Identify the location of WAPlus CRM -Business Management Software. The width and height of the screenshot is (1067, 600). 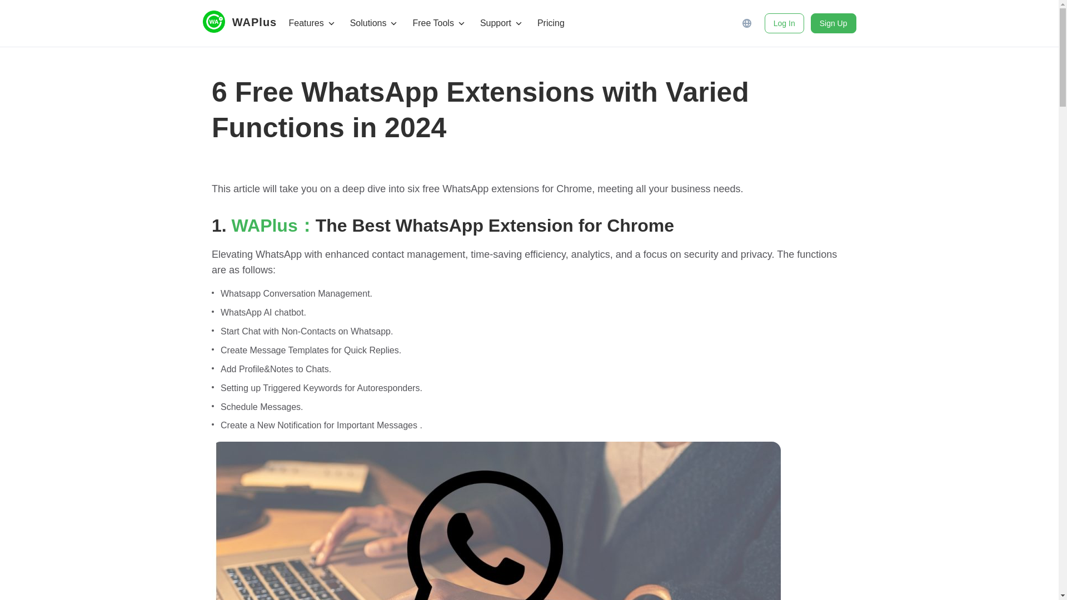
(245, 22).